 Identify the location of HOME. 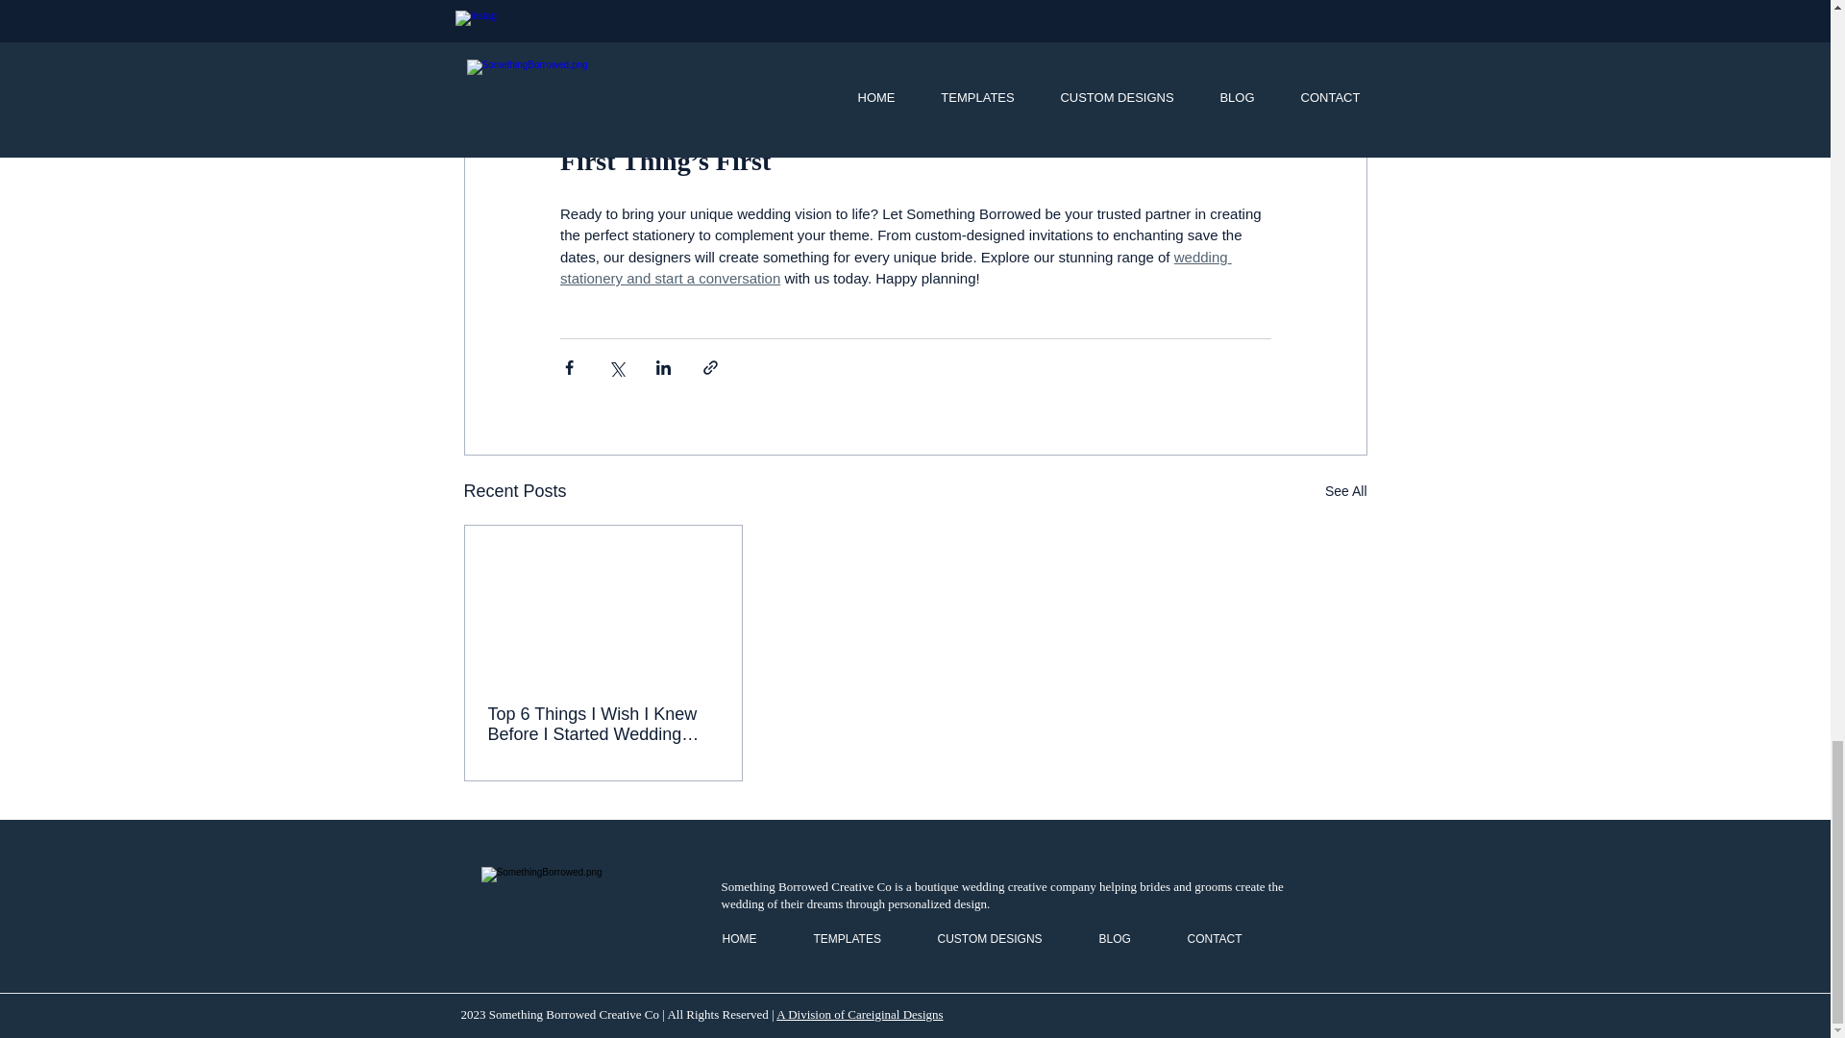
(752, 938).